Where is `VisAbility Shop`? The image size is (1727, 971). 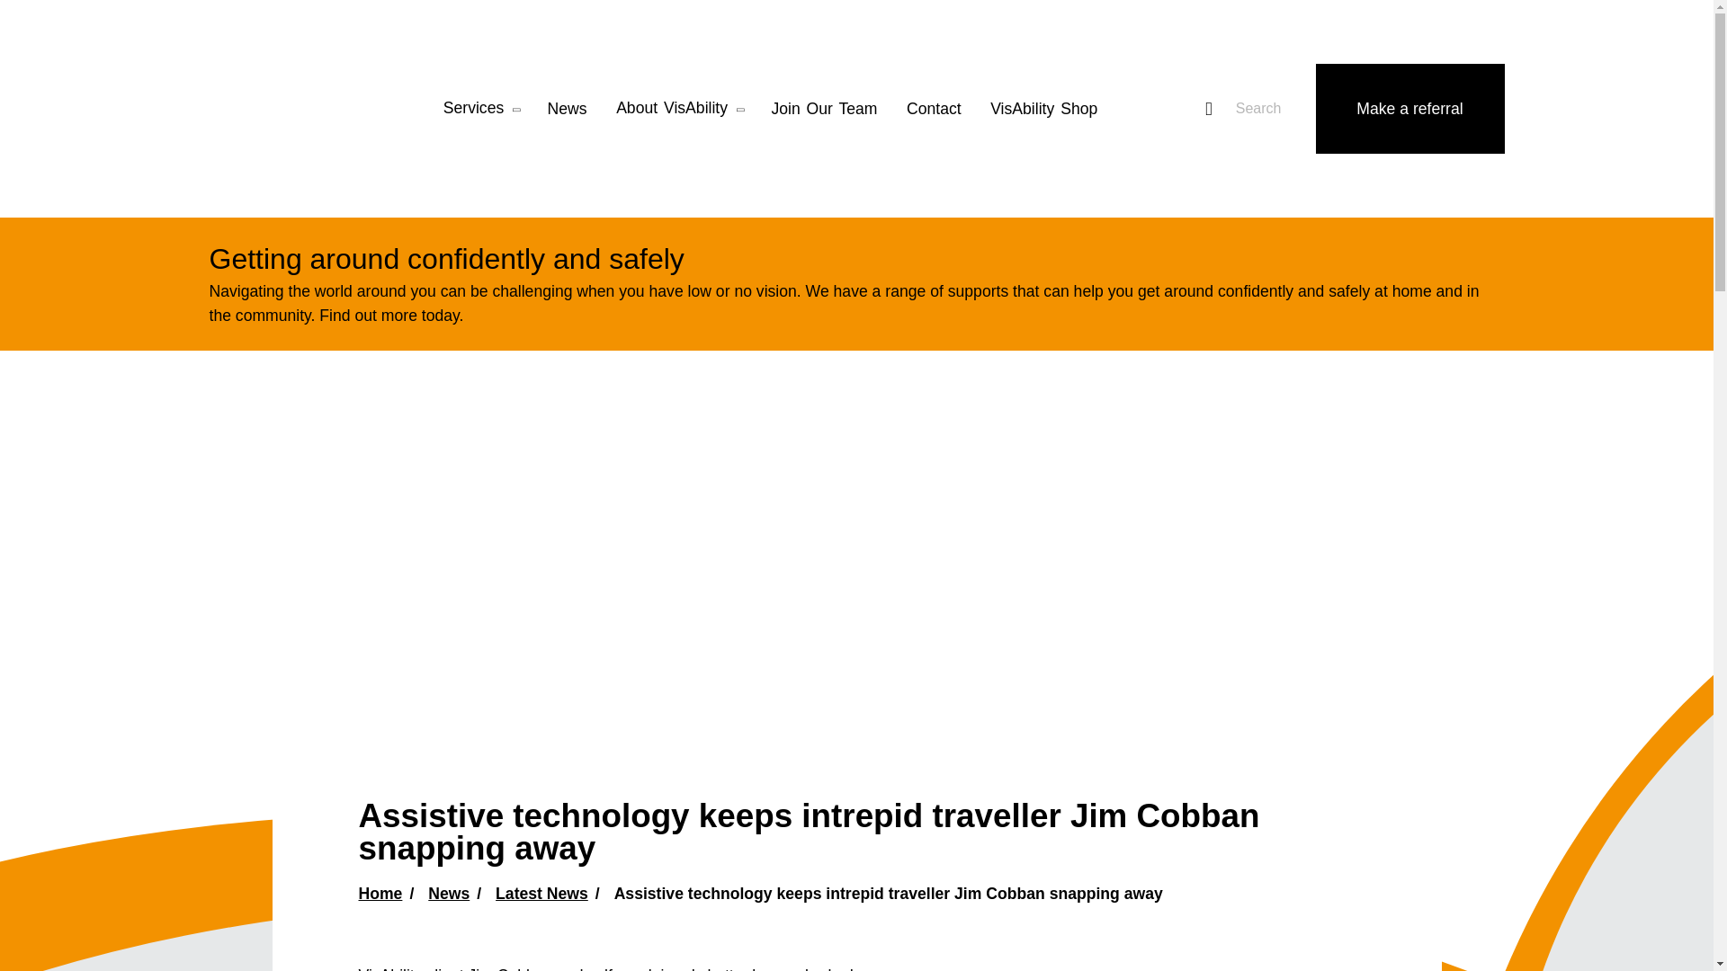
VisAbility Shop is located at coordinates (1044, 109).